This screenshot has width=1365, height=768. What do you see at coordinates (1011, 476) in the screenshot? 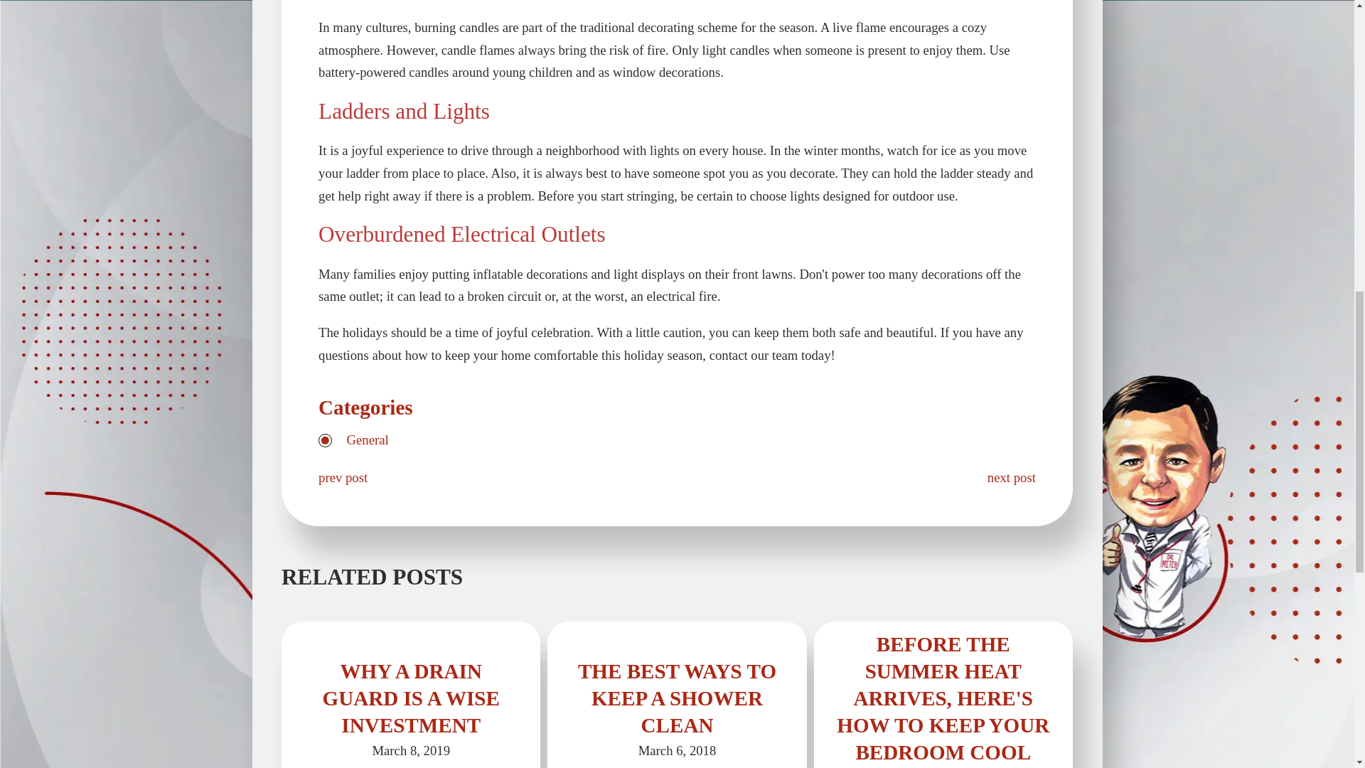
I see `next post` at bounding box center [1011, 476].